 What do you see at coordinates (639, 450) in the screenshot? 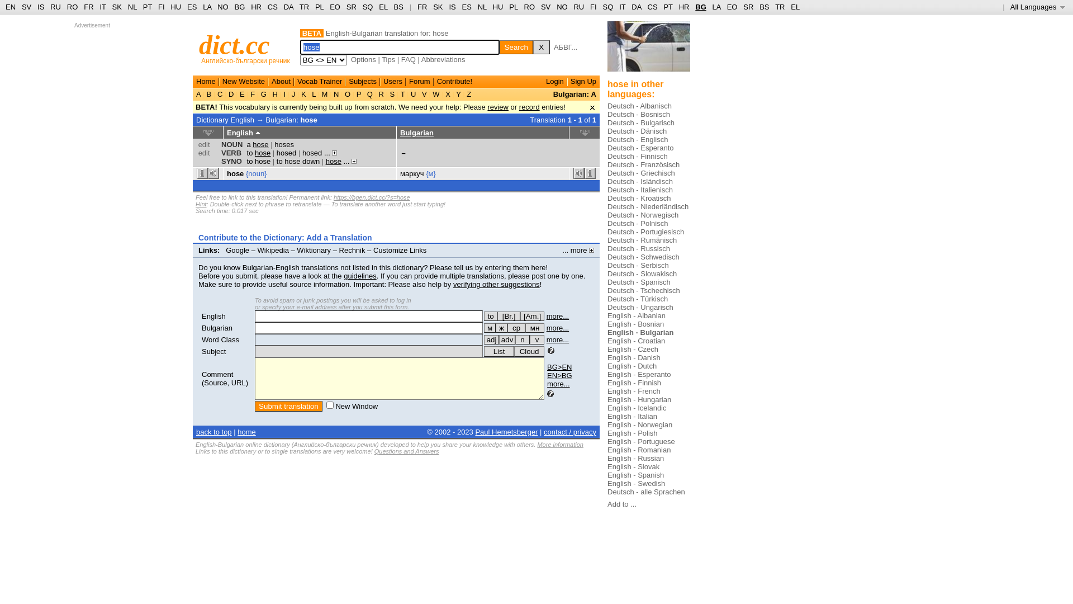
I see `English - Romanian` at bounding box center [639, 450].